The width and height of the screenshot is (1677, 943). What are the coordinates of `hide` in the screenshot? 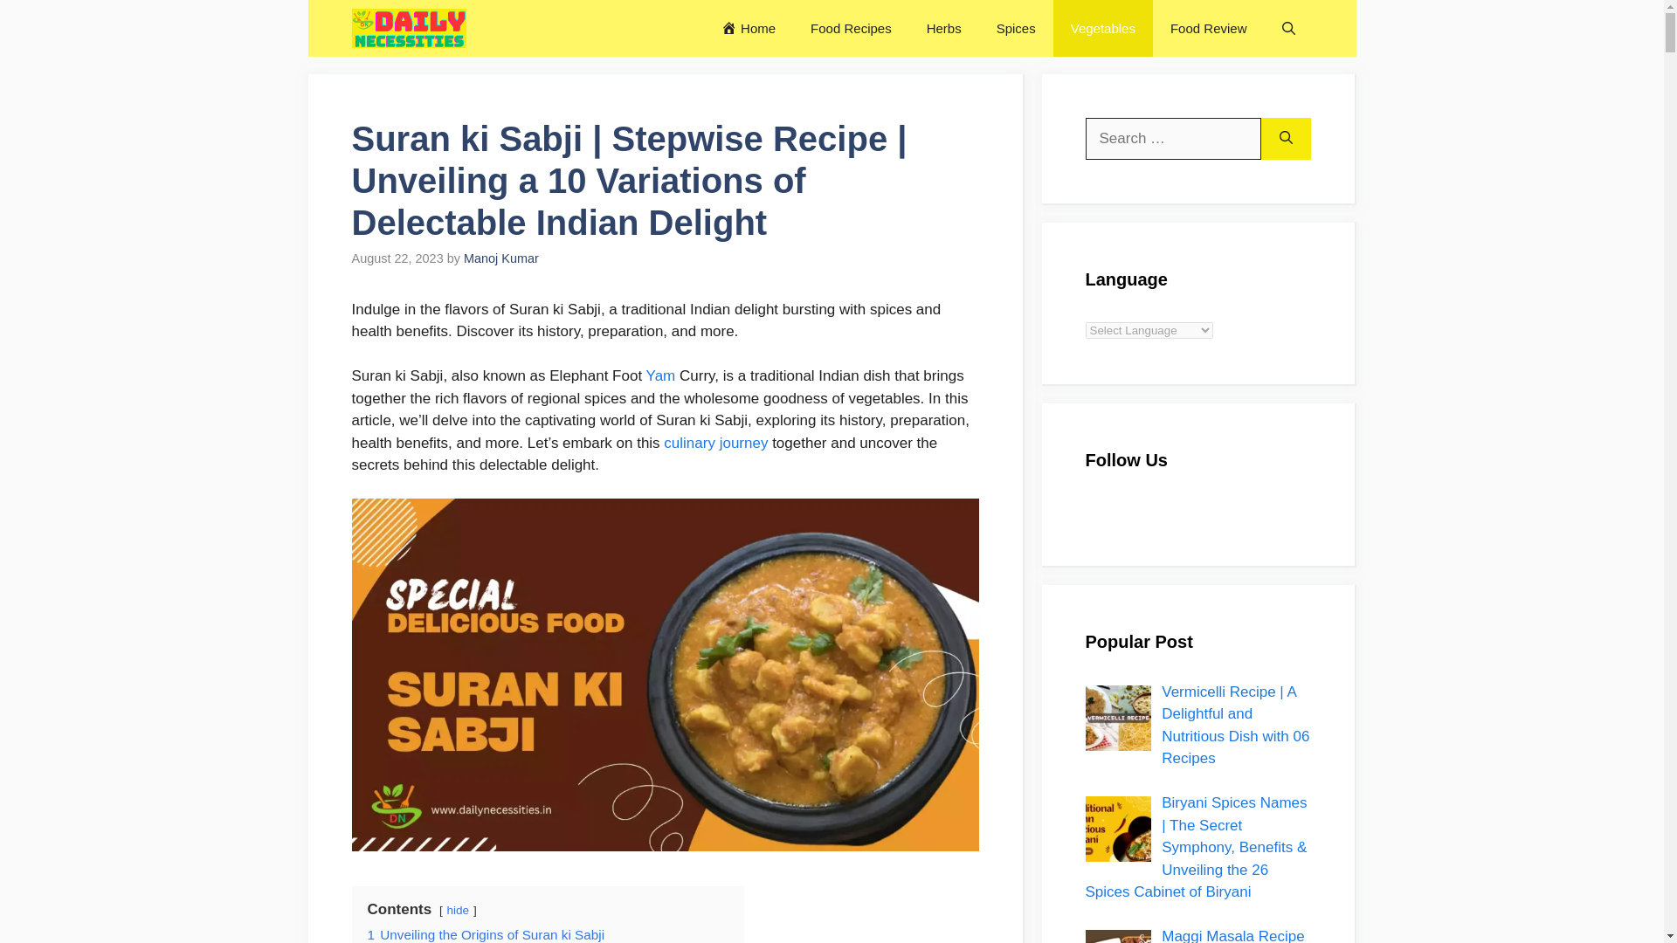 It's located at (458, 910).